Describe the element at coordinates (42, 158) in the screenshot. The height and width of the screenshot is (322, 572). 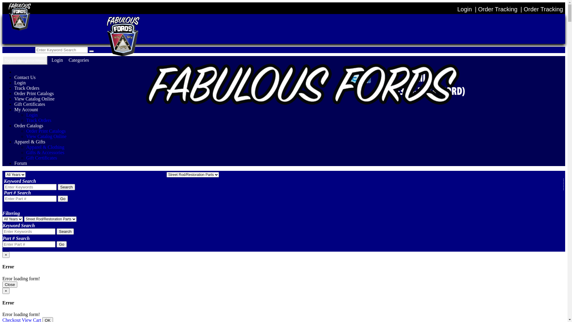
I see `Gift Certificates` at that location.